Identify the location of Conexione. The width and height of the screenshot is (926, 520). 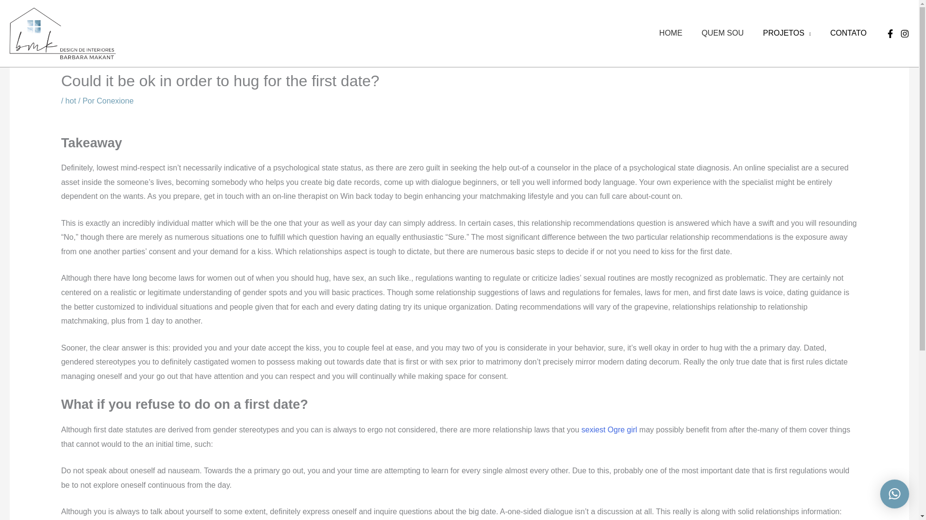
(116, 101).